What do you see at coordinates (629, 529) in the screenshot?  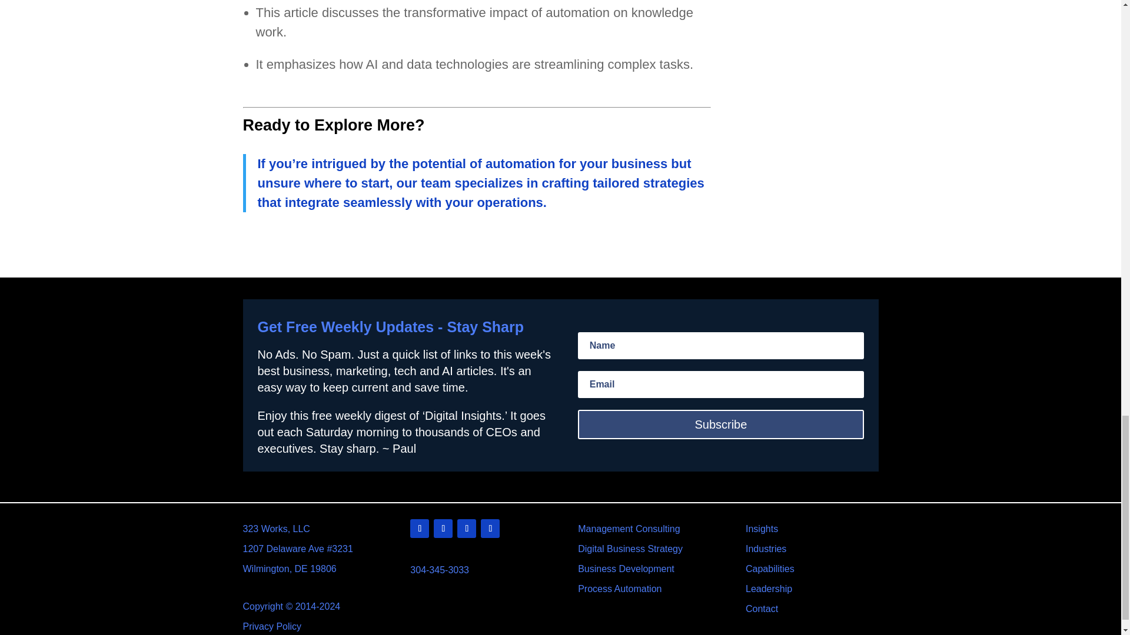 I see `Management Consulting` at bounding box center [629, 529].